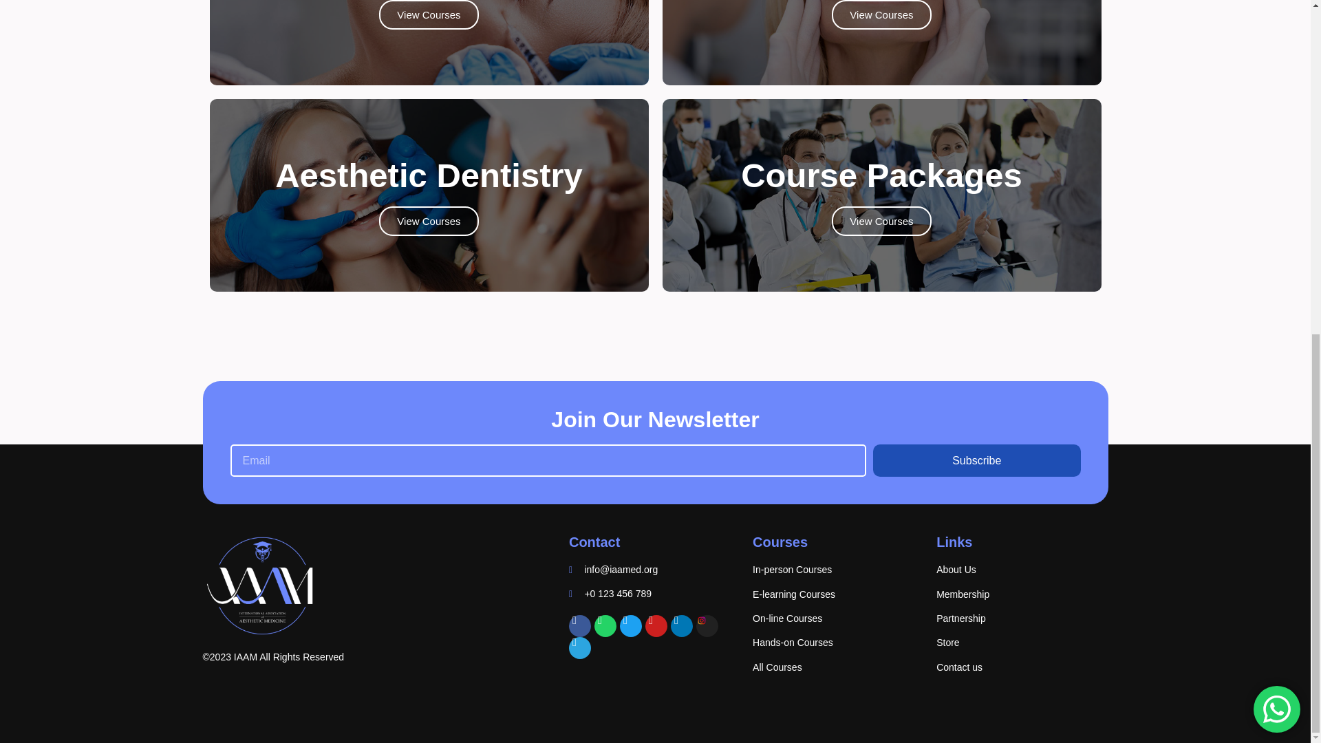 This screenshot has height=743, width=1321. What do you see at coordinates (429, 222) in the screenshot?
I see `View Courses` at bounding box center [429, 222].